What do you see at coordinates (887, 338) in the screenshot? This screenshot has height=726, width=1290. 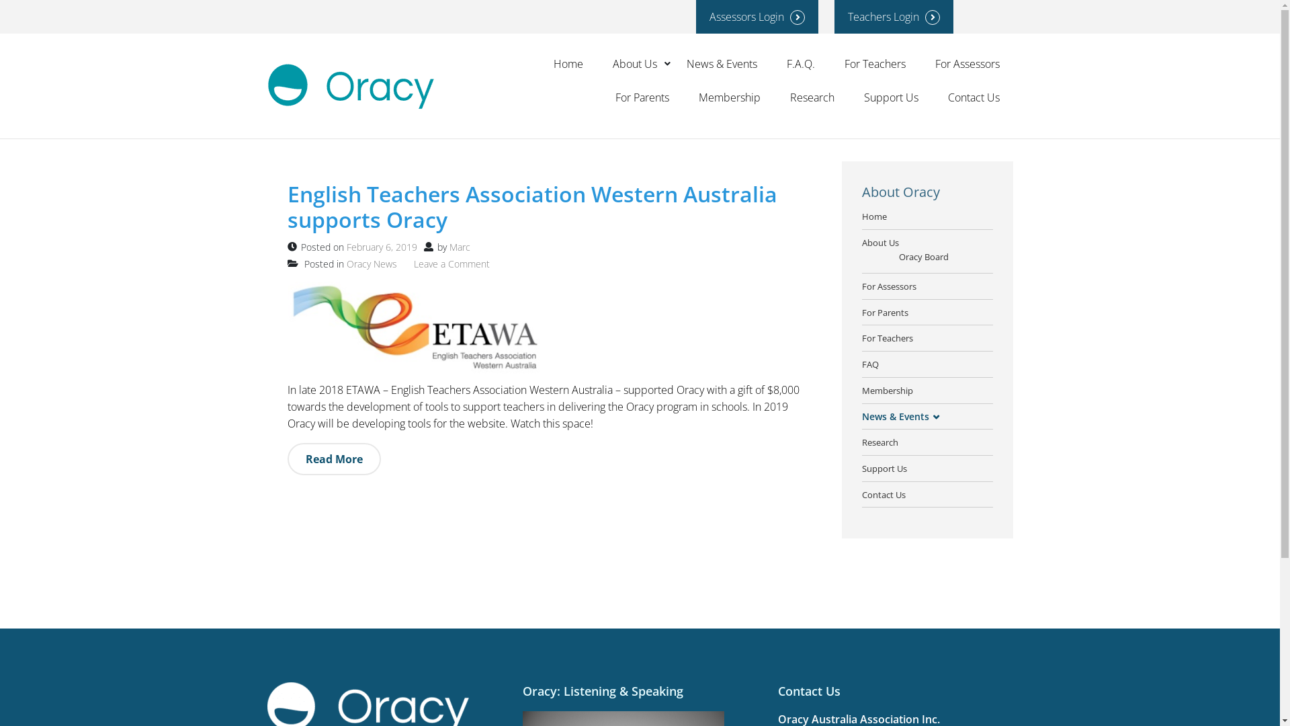 I see `For Teachers` at bounding box center [887, 338].